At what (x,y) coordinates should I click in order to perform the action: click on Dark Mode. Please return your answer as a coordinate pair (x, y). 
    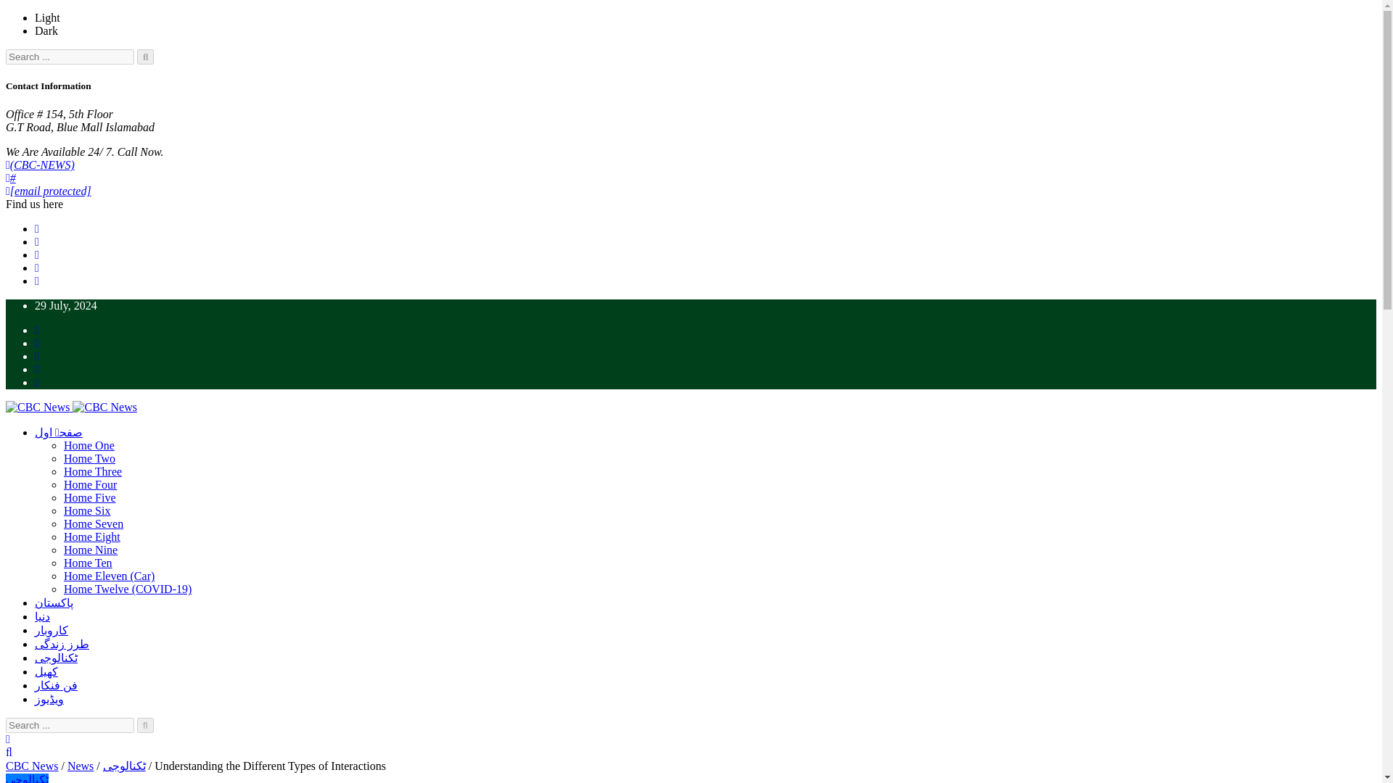
    Looking at the image, I should click on (46, 30).